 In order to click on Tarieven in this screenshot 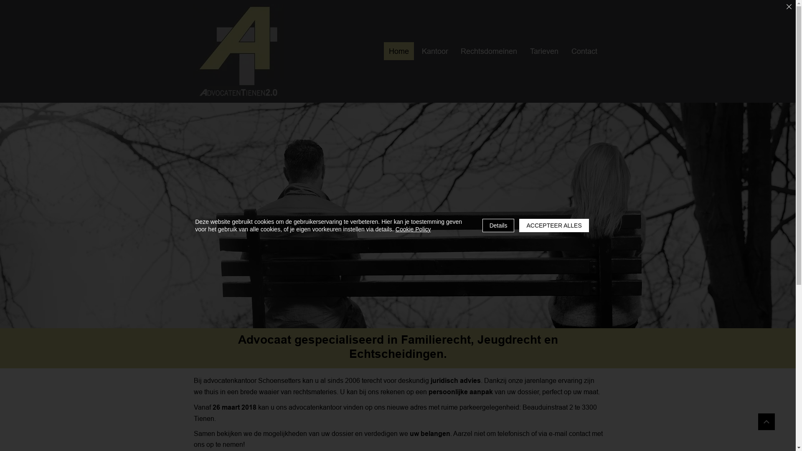, I will do `click(545, 51)`.